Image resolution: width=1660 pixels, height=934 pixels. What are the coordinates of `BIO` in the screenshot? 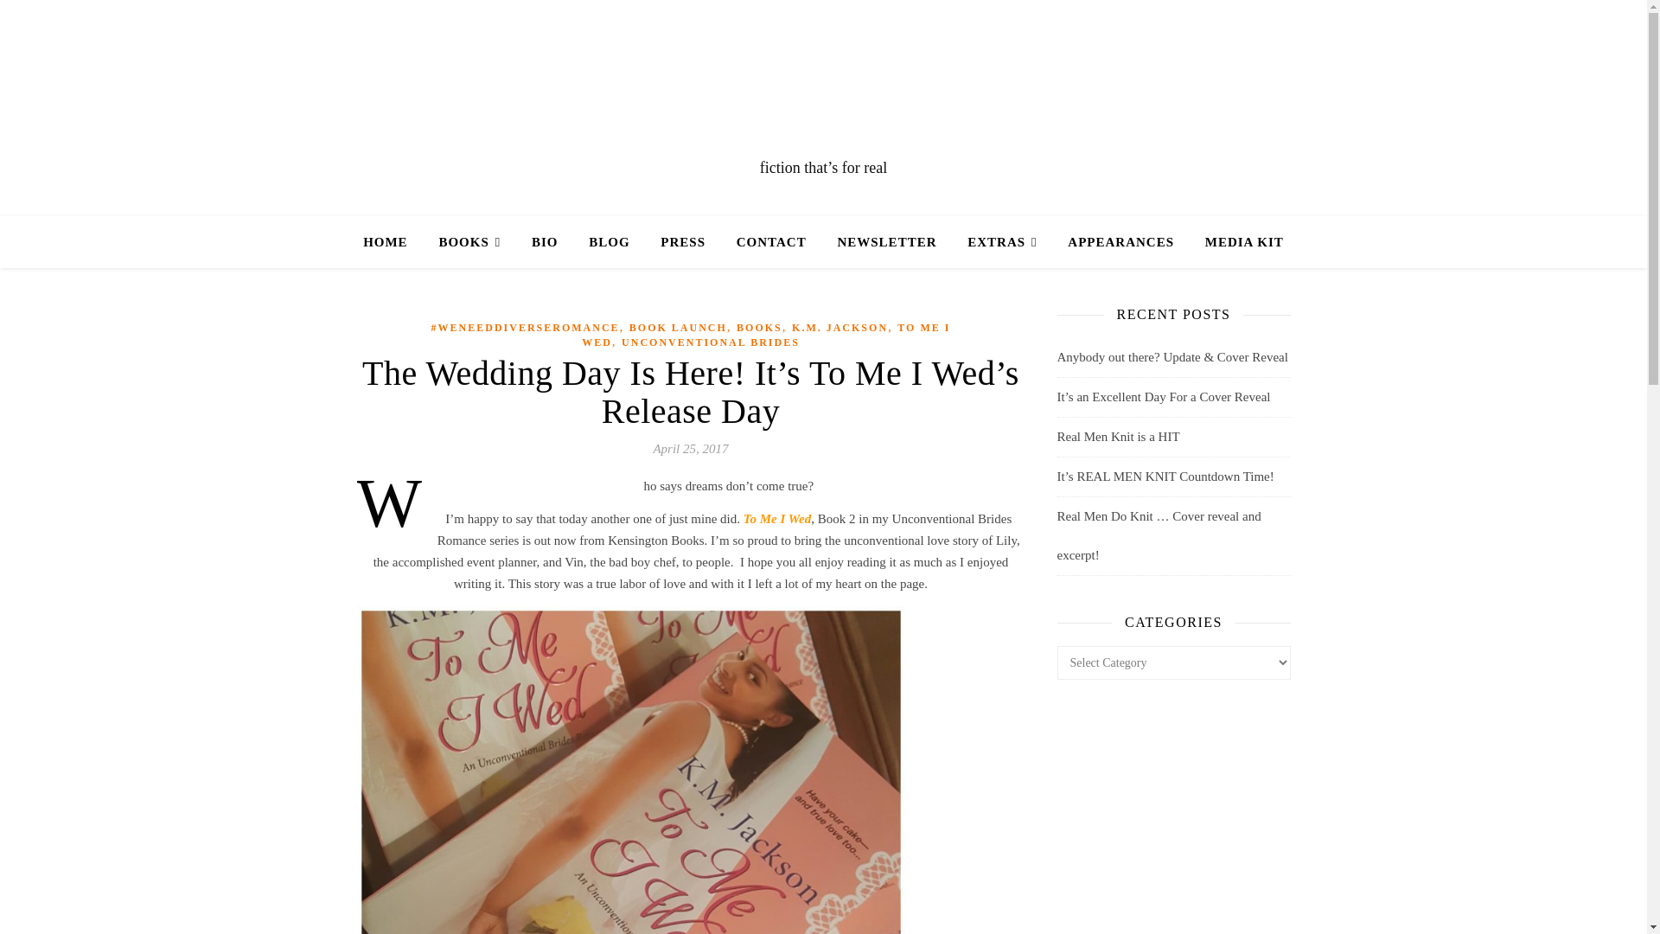 It's located at (545, 241).